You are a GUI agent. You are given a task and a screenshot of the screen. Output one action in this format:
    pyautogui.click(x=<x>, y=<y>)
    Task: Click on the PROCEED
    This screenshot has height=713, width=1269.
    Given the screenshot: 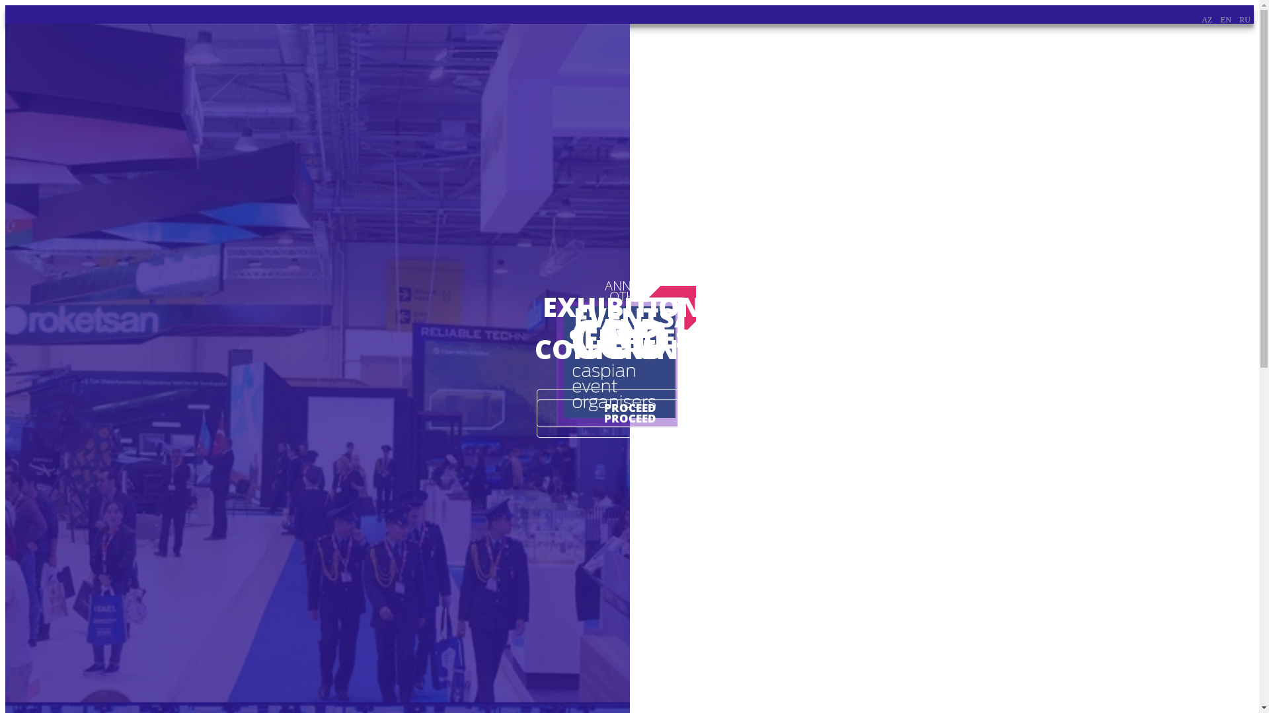 What is the action you would take?
    pyautogui.click(x=629, y=419)
    